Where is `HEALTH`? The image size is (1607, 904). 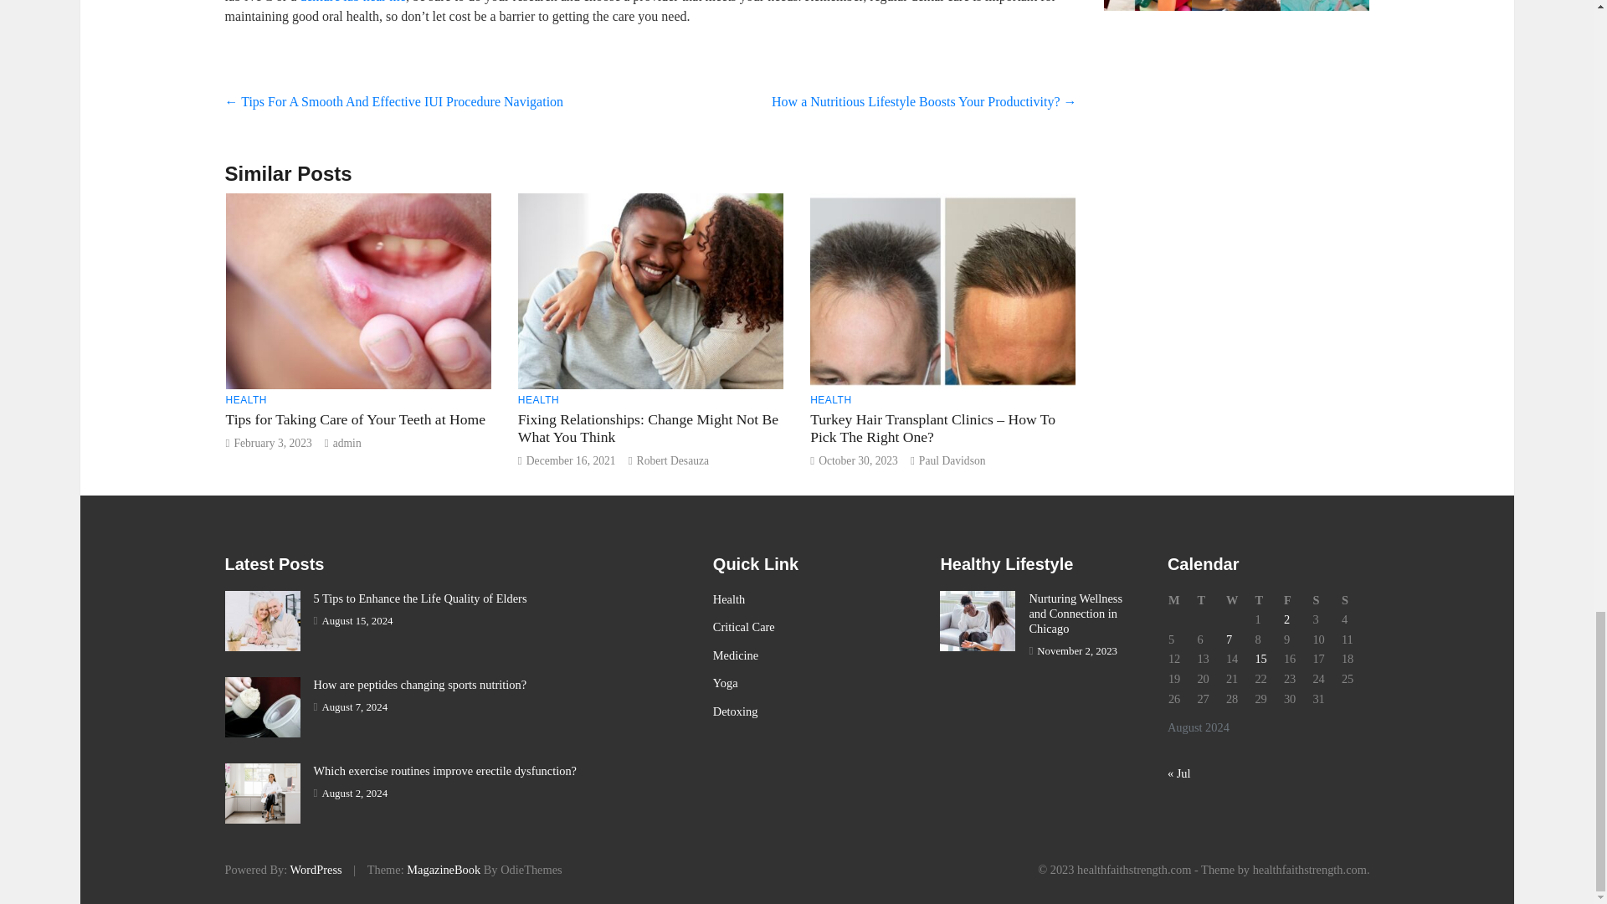 HEALTH is located at coordinates (830, 400).